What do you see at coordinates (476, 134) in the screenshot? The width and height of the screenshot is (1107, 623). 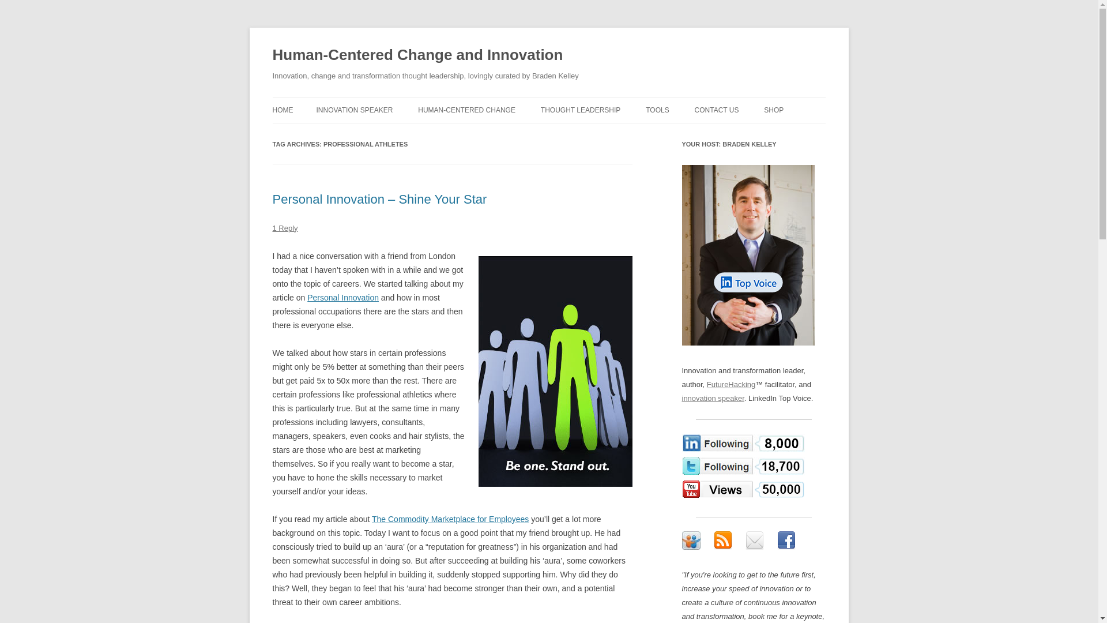 I see `THE BOOK` at bounding box center [476, 134].